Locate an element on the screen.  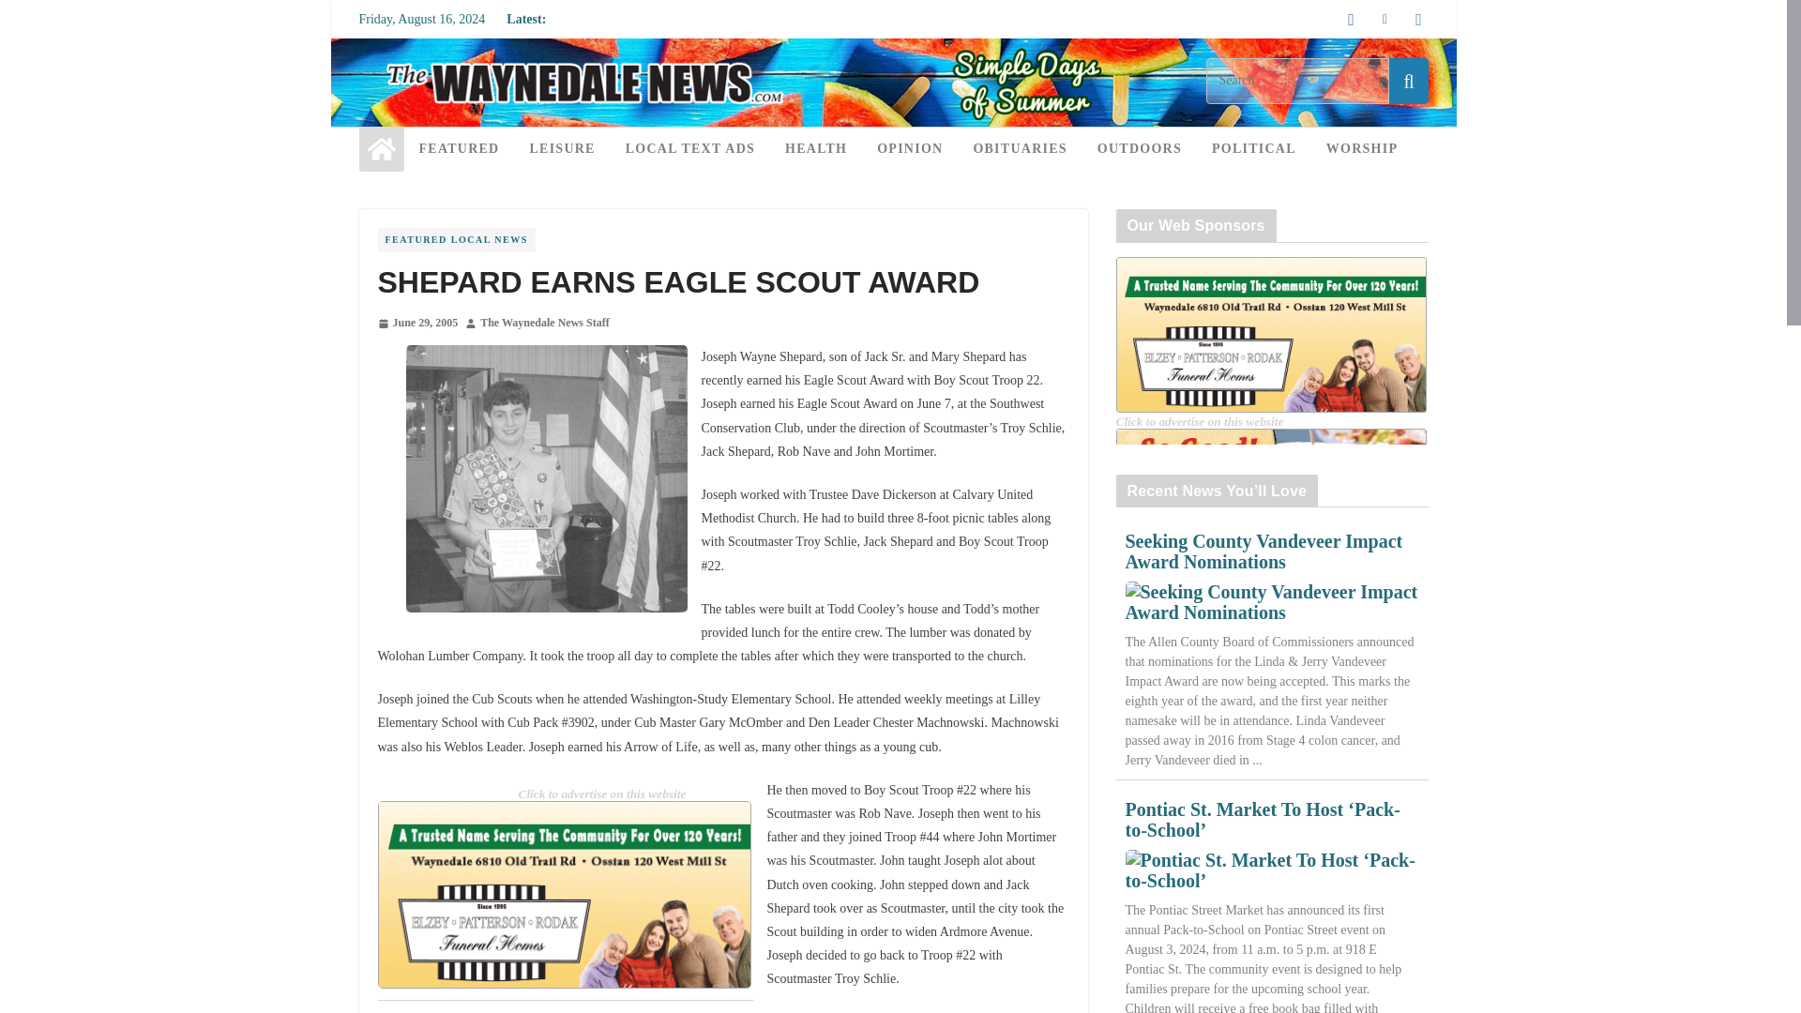
The Waynedale News is located at coordinates (381, 148).